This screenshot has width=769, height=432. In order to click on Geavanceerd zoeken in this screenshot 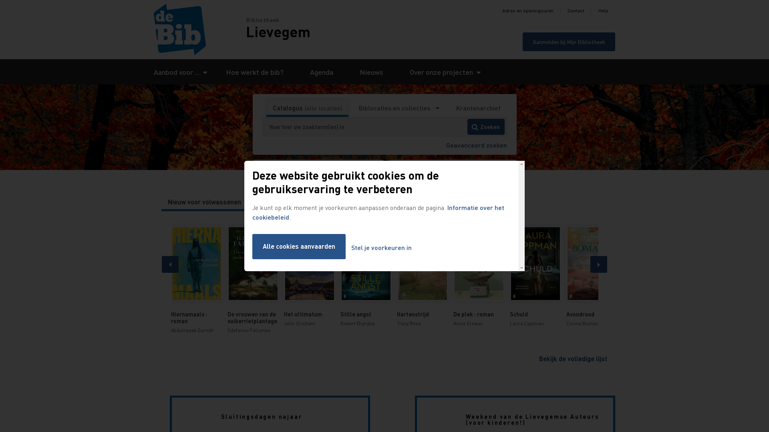, I will do `click(477, 145)`.